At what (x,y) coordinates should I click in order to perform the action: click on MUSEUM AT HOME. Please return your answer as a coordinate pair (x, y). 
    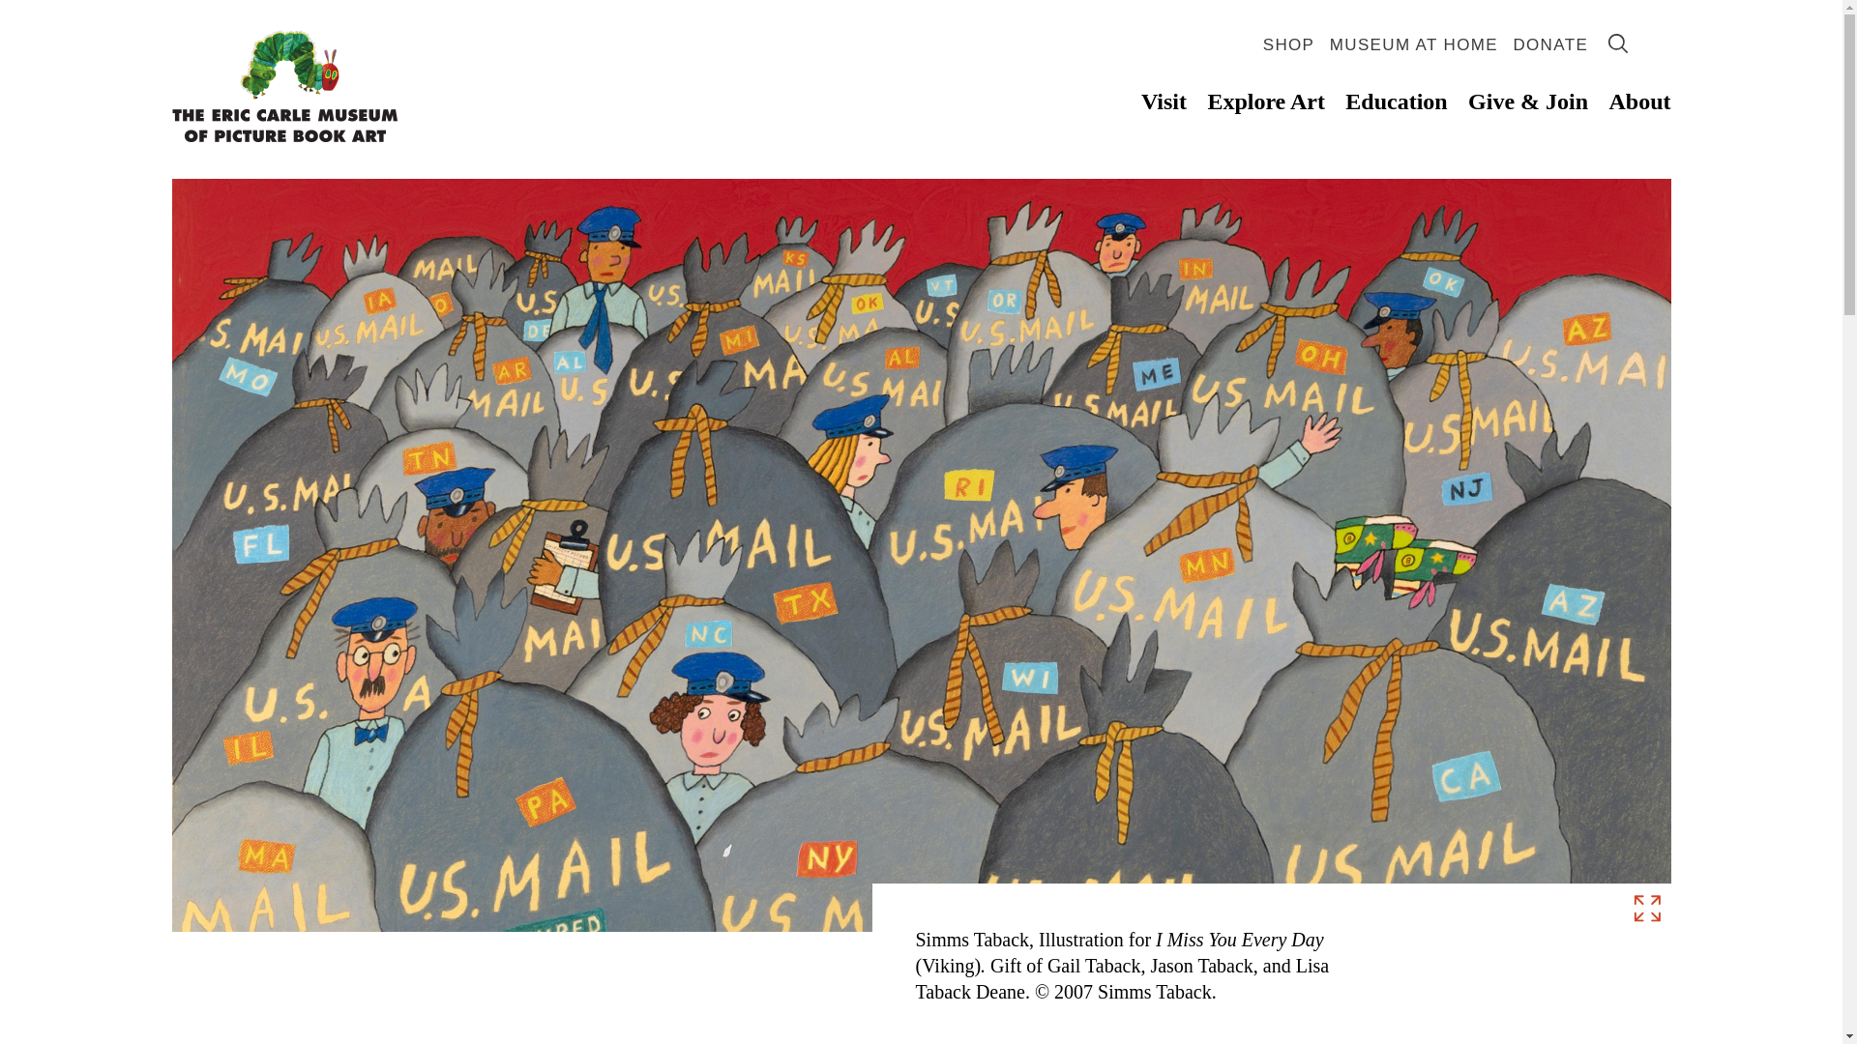
    Looking at the image, I should click on (1414, 44).